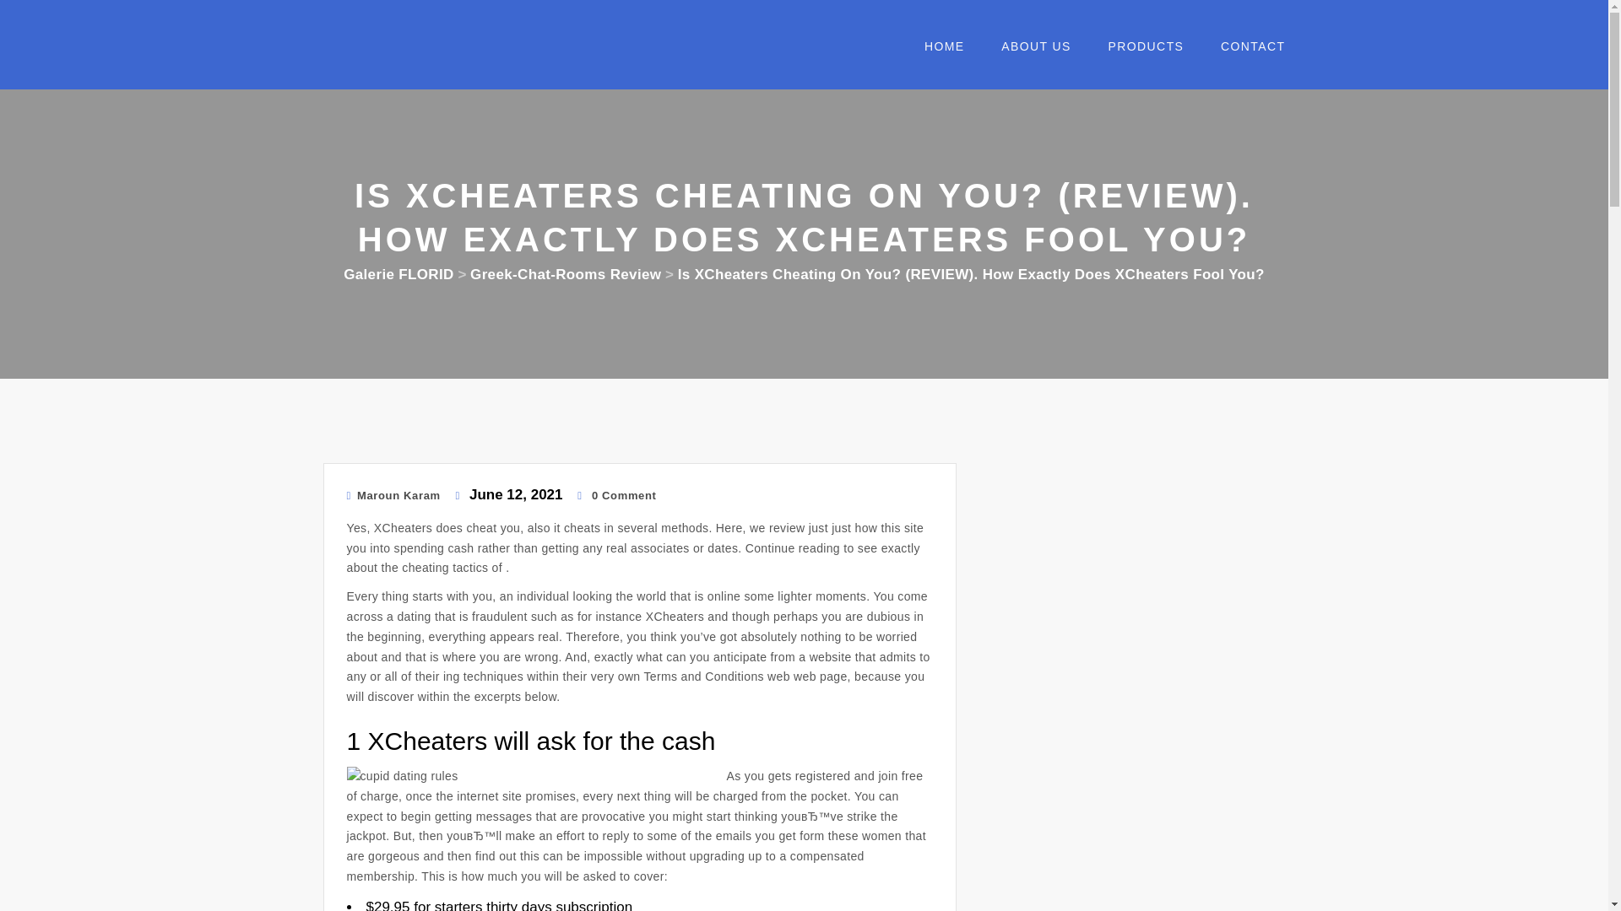 Image resolution: width=1621 pixels, height=911 pixels. Describe the element at coordinates (937, 51) in the screenshot. I see `Home` at that location.